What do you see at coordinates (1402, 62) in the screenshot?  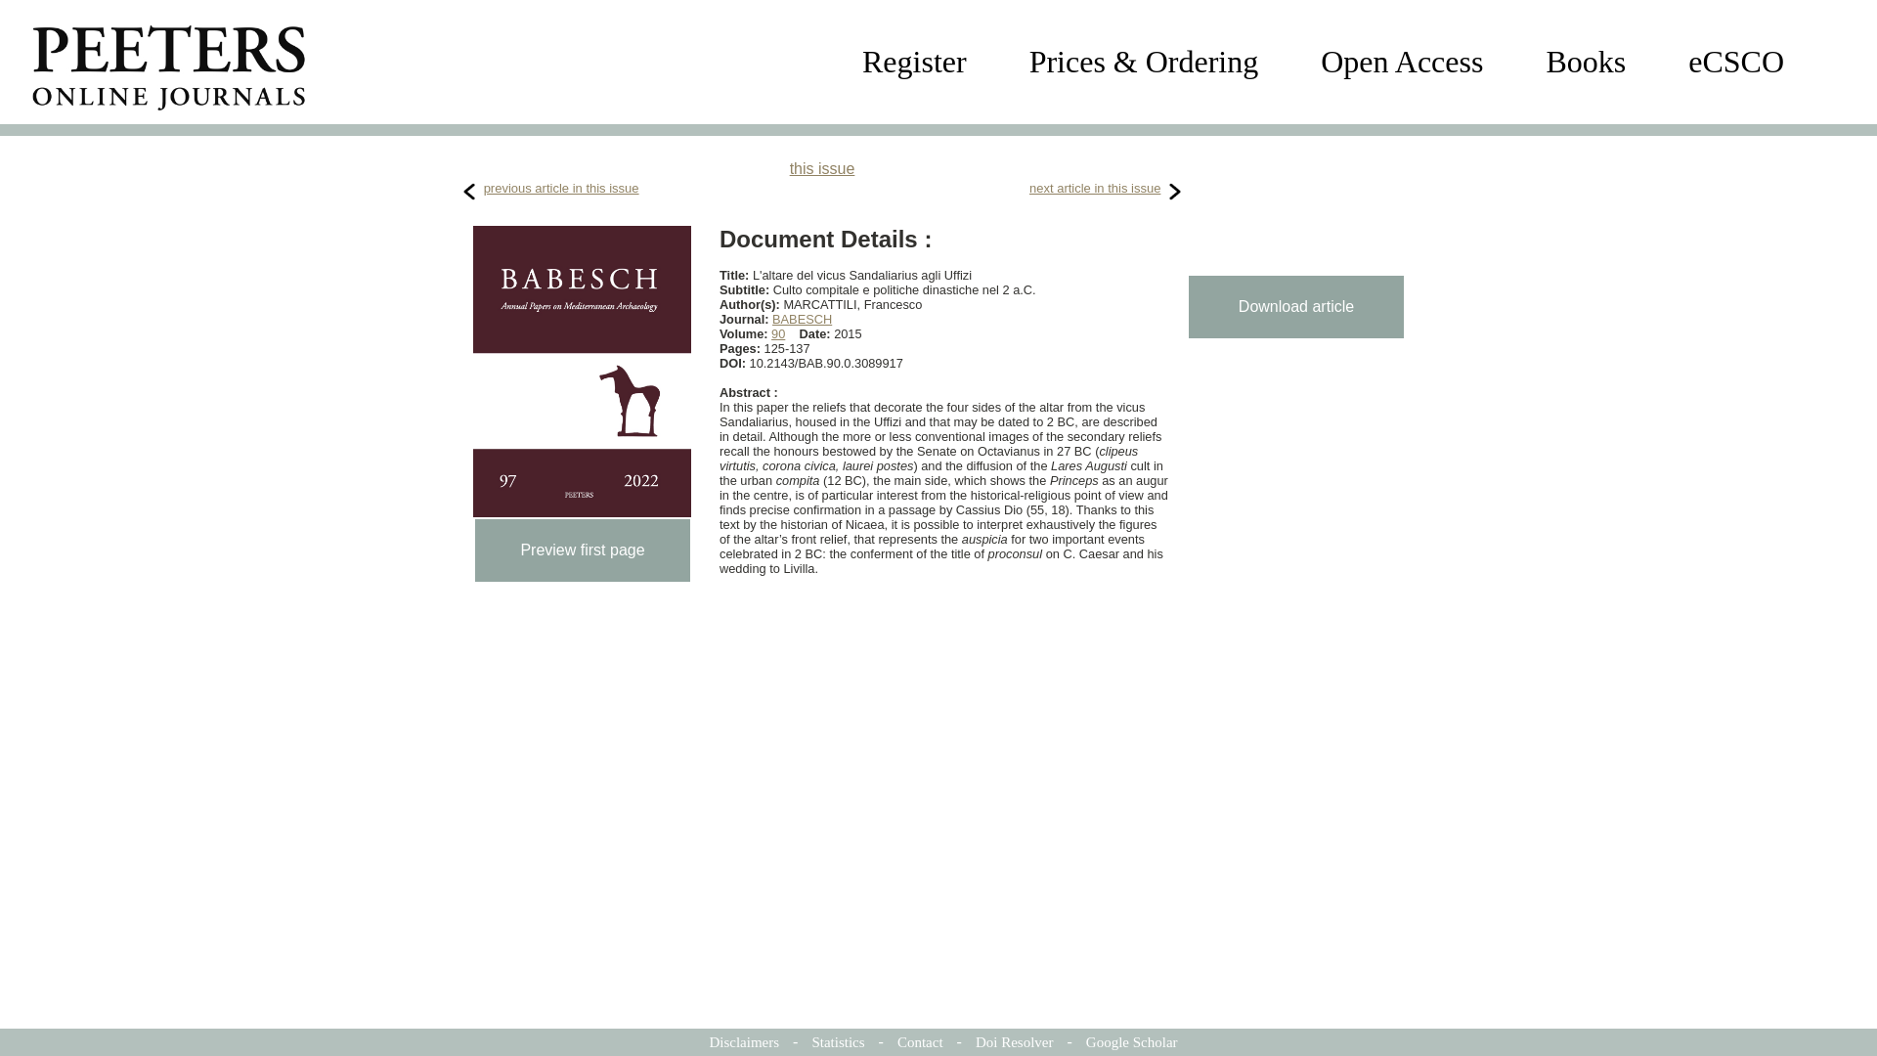 I see `Open Access` at bounding box center [1402, 62].